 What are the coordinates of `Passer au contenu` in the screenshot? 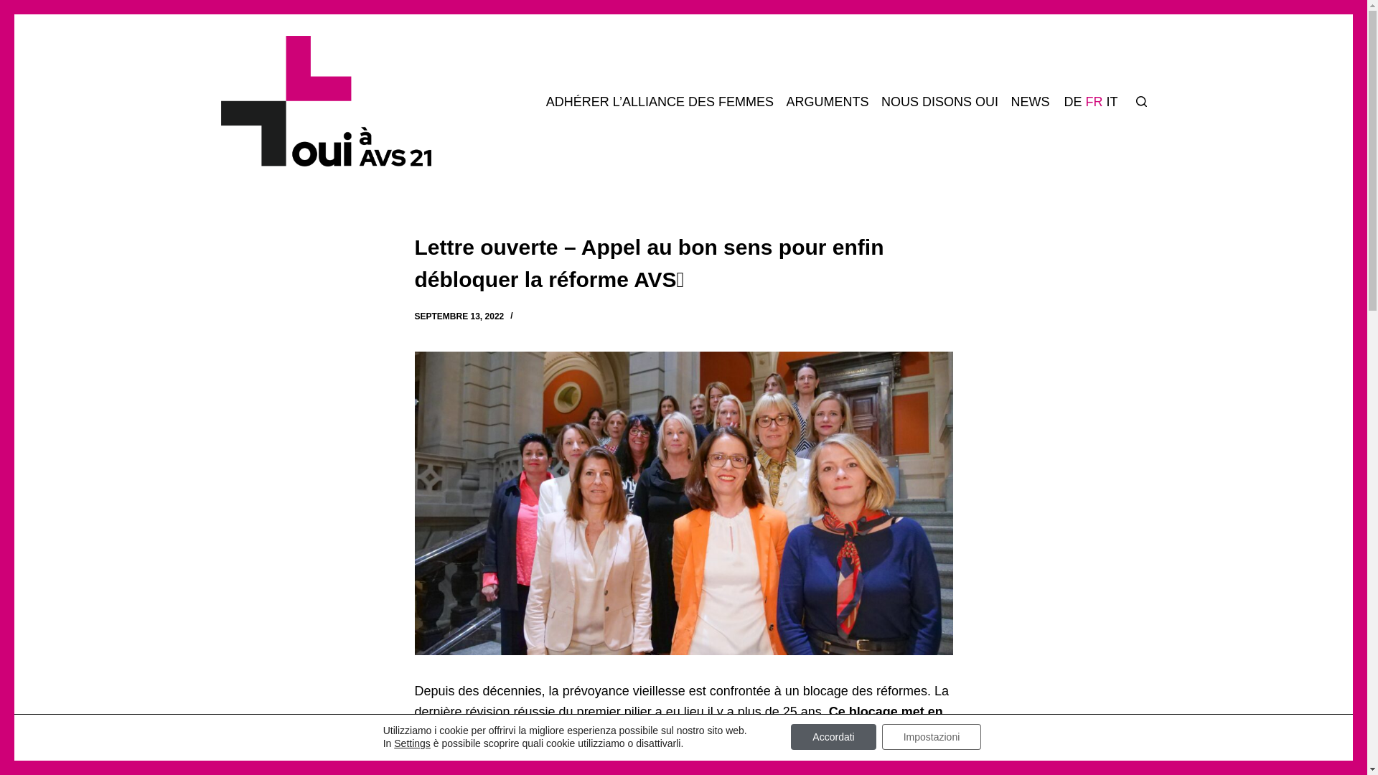 It's located at (14, 7).